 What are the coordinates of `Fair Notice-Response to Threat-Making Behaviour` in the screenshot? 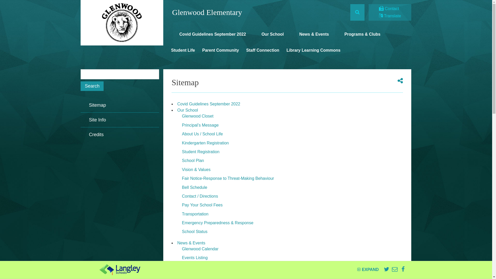 It's located at (228, 178).